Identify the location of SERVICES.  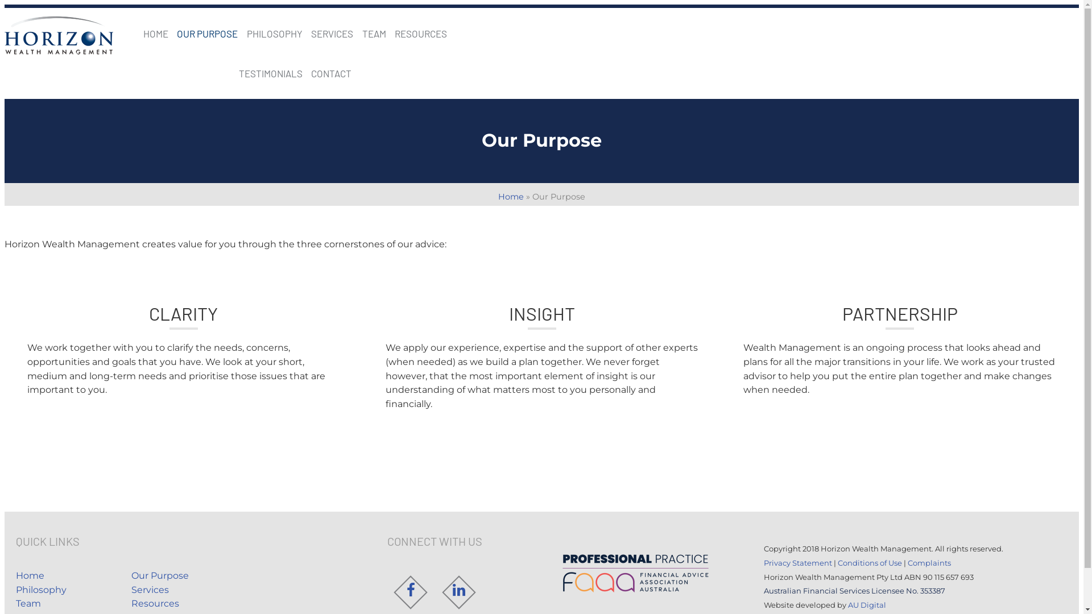
(332, 34).